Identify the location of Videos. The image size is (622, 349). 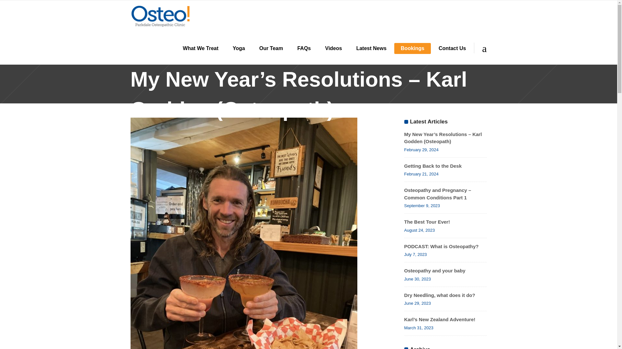
(333, 48).